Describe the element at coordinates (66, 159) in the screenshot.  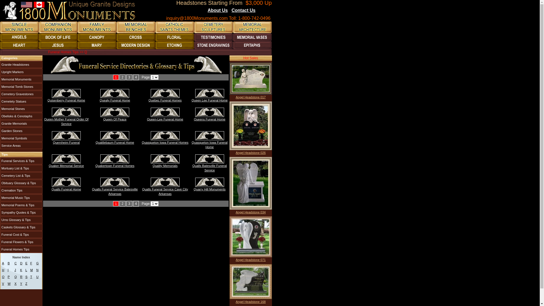
I see `Quaker Memorial Service` at that location.